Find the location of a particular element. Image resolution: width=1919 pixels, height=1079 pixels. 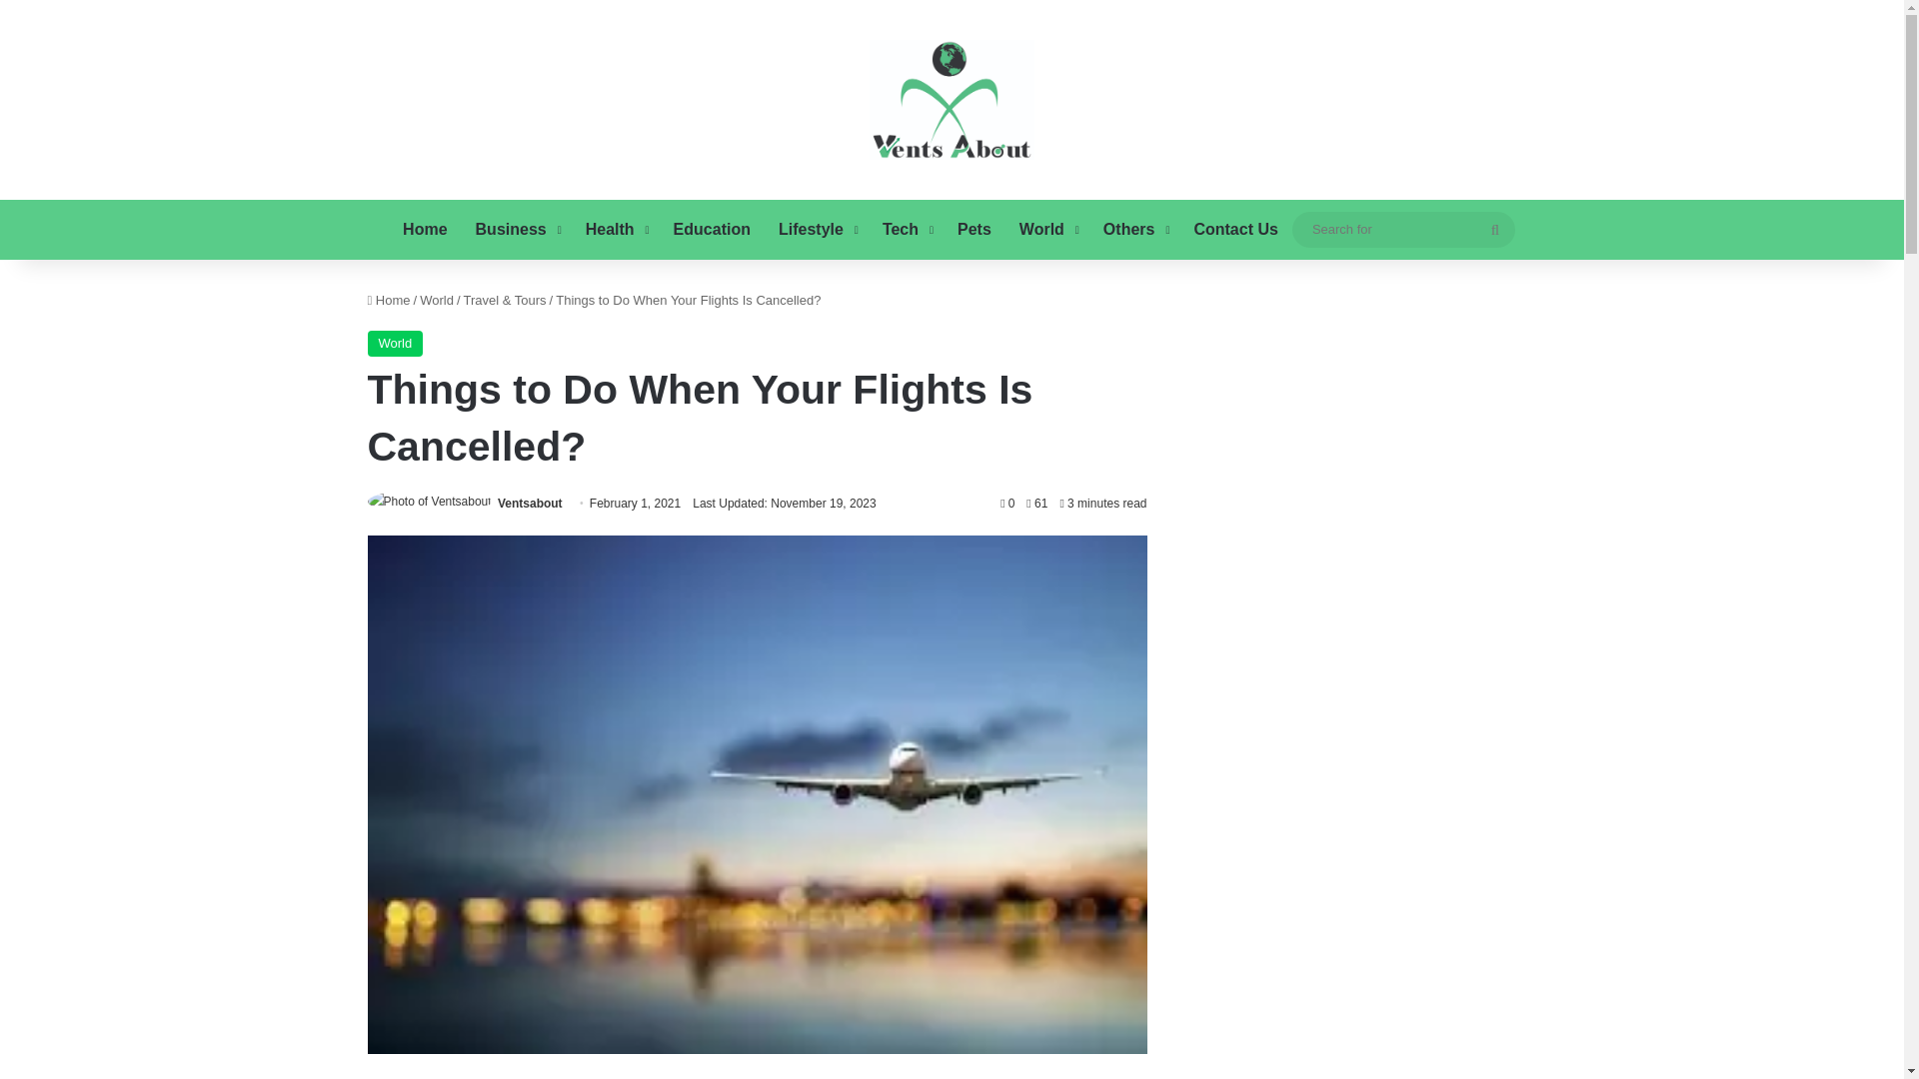

Home is located at coordinates (424, 230).